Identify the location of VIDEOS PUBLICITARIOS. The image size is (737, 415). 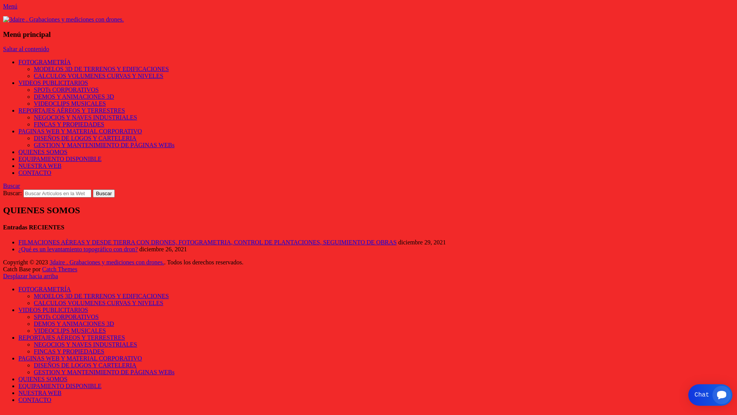
(53, 83).